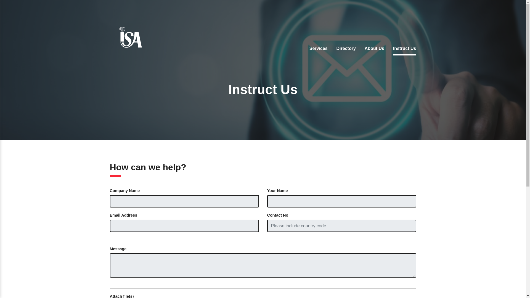 This screenshot has height=298, width=530. I want to click on ISA, so click(130, 37).